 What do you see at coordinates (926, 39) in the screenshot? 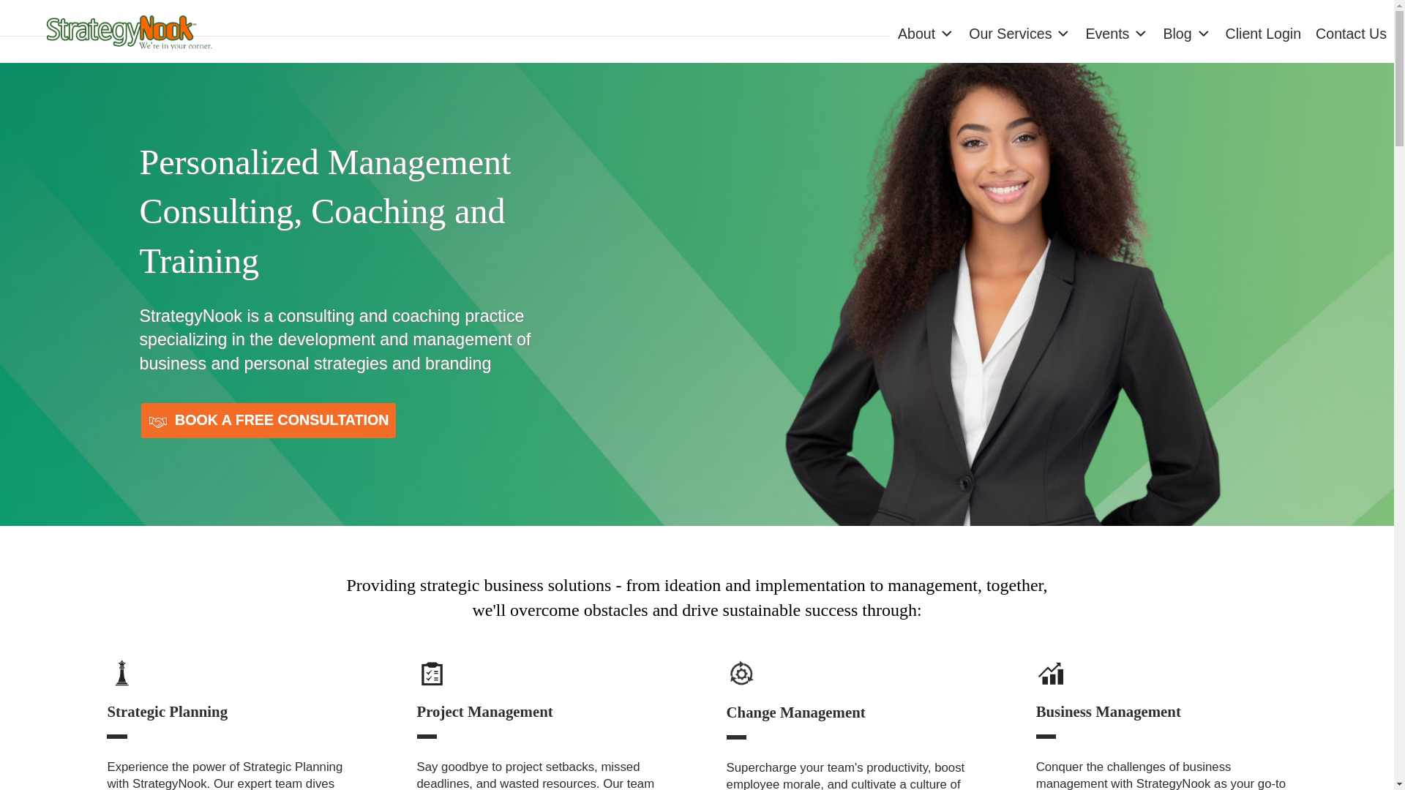
I see `About` at bounding box center [926, 39].